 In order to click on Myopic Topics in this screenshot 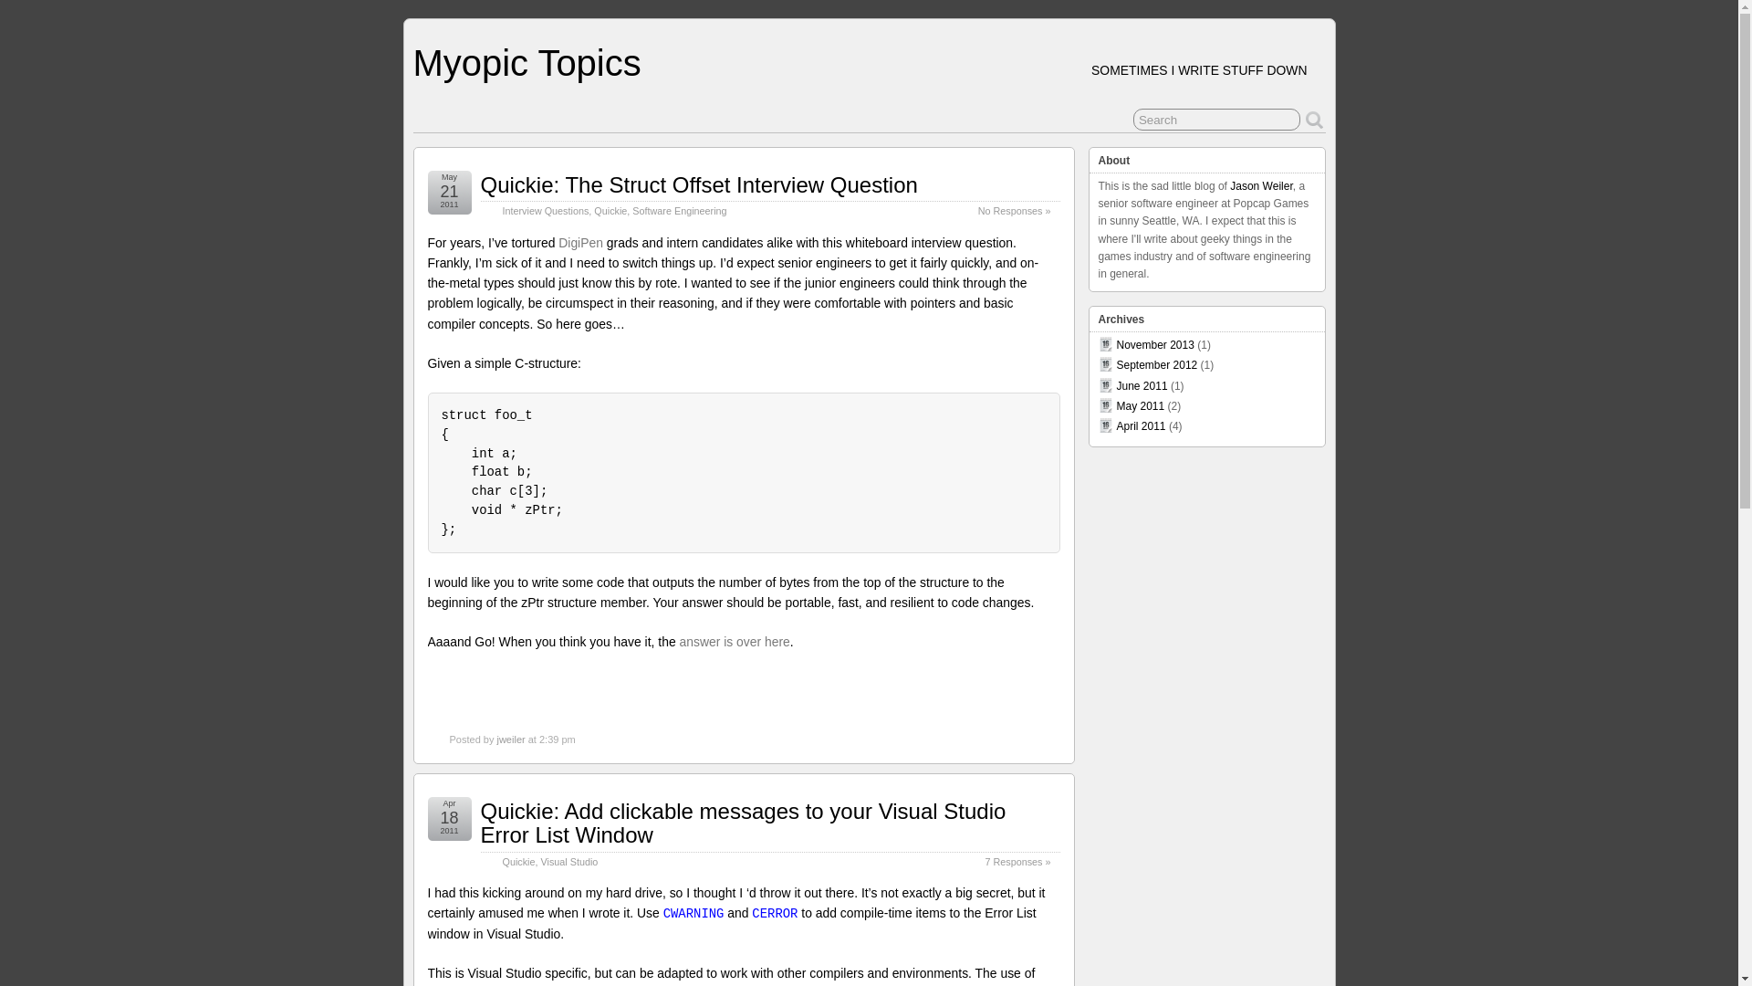, I will do `click(526, 62)`.